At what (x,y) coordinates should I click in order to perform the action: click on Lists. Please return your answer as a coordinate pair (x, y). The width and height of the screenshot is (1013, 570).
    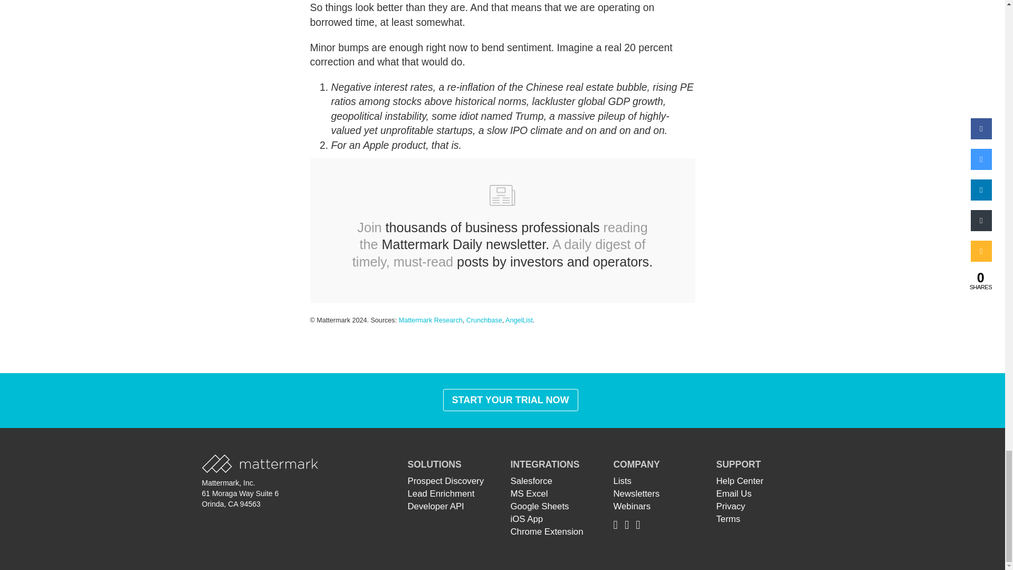
    Looking at the image, I should click on (622, 481).